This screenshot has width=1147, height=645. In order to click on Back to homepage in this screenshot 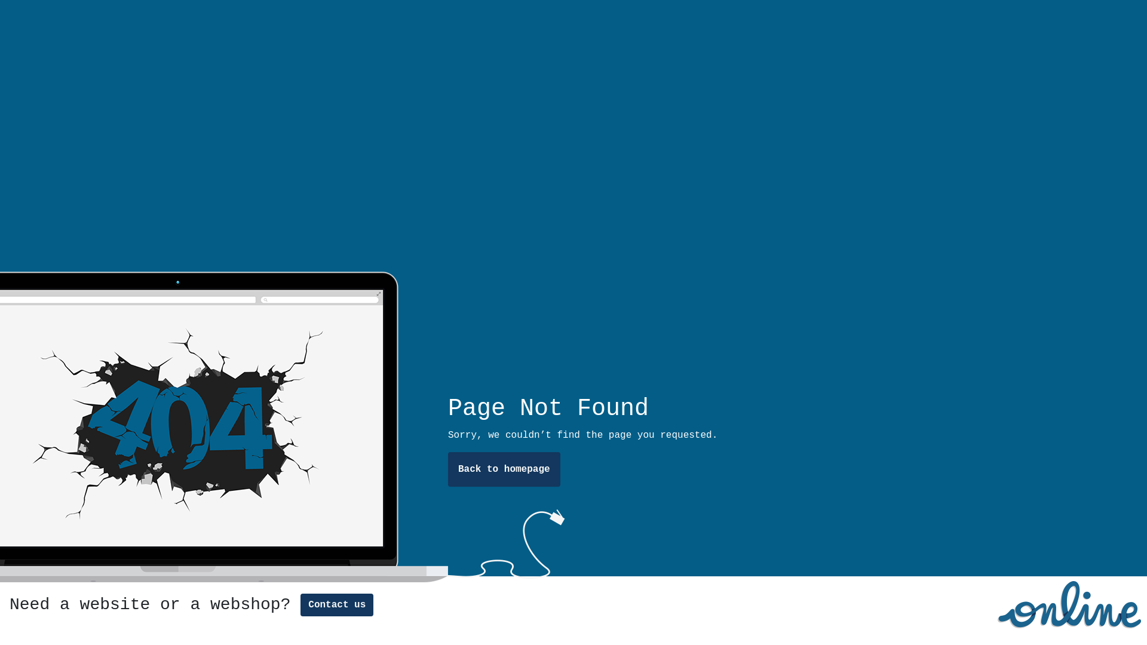, I will do `click(504, 469)`.